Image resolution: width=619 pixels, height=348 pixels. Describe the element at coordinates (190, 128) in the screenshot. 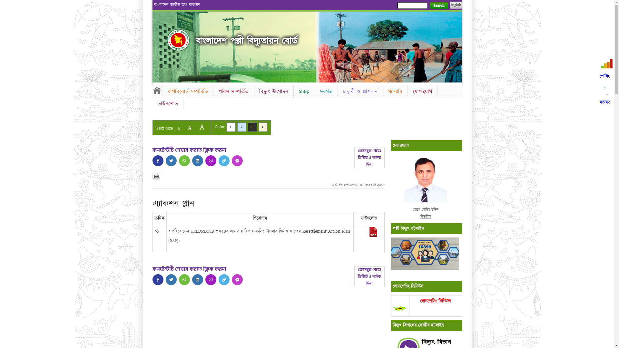

I see `A` at that location.